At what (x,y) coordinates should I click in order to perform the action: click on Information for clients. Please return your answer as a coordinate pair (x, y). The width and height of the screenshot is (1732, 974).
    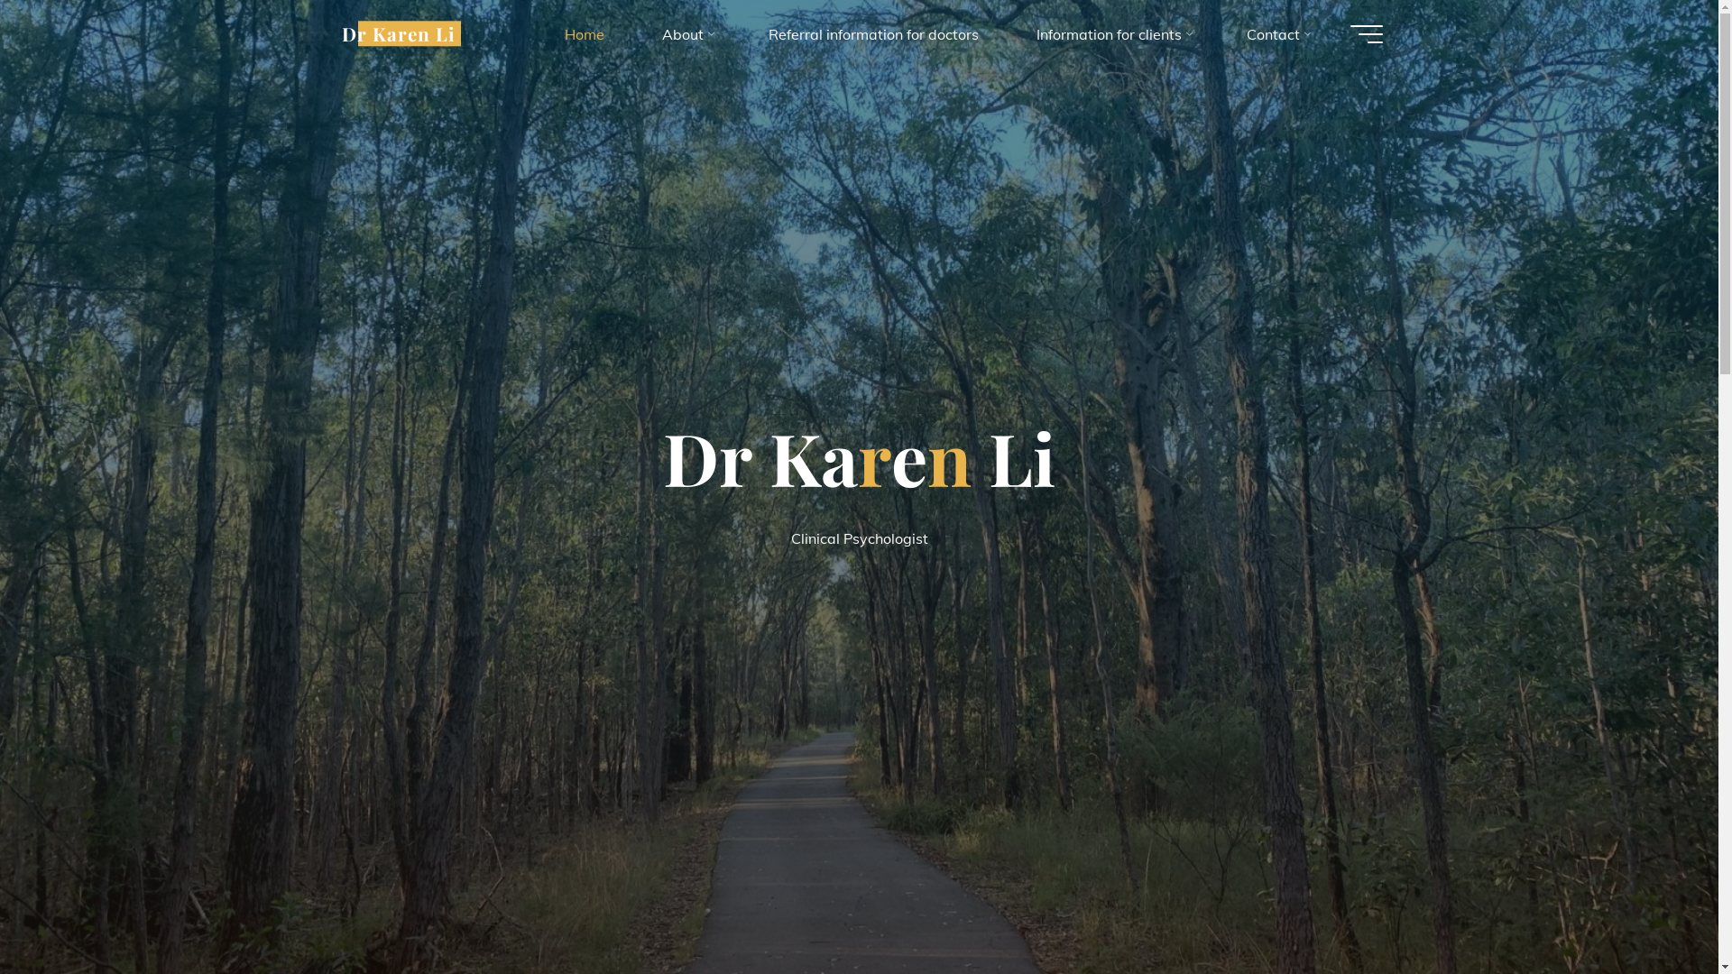
    Looking at the image, I should click on (1111, 34).